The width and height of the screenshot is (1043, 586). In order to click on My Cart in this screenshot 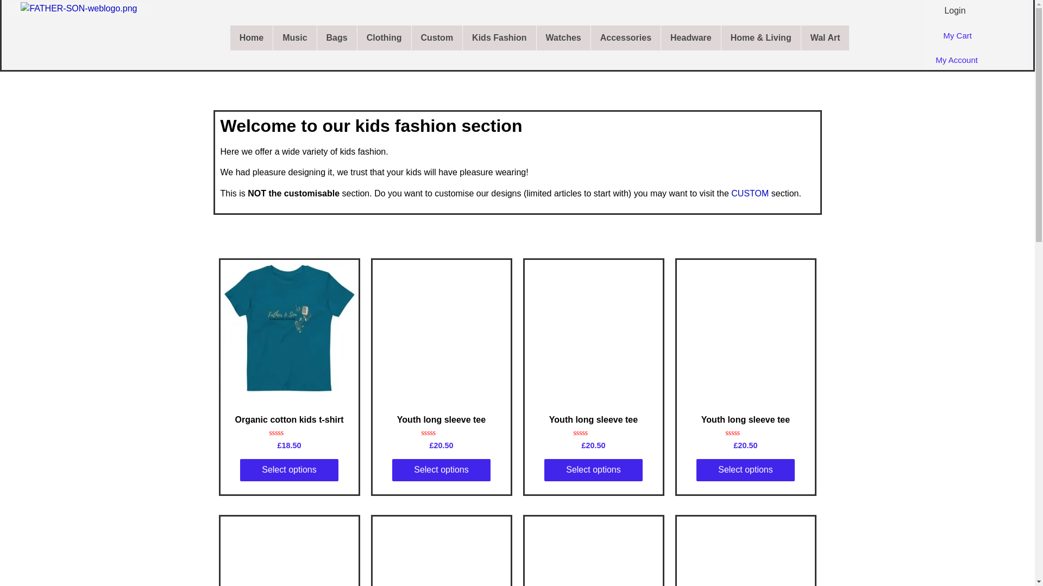, I will do `click(957, 36)`.